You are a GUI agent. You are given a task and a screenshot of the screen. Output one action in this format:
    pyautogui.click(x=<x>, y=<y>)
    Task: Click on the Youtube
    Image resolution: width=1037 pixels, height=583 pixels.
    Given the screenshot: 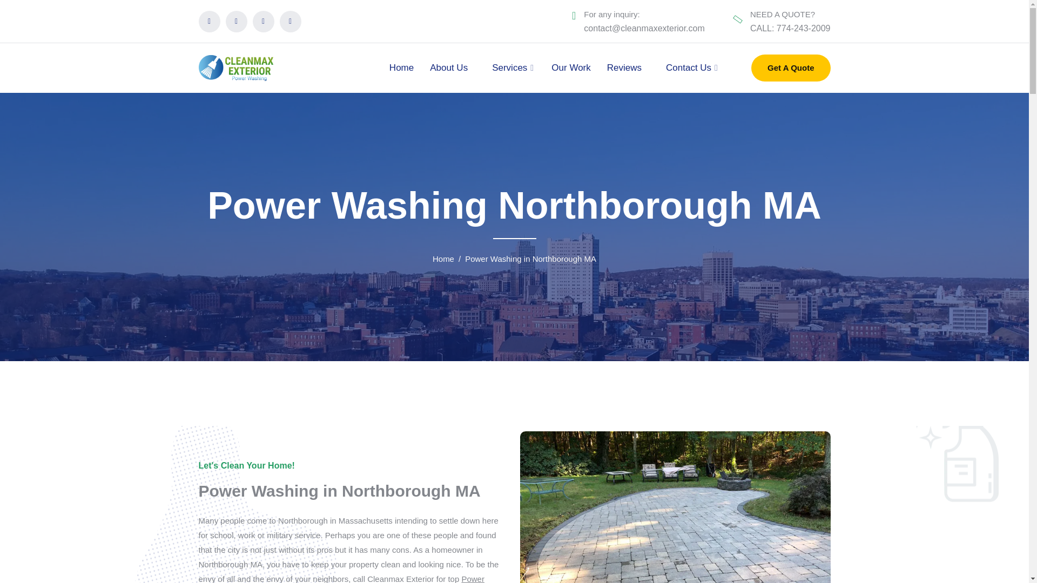 What is the action you would take?
    pyautogui.click(x=291, y=22)
    